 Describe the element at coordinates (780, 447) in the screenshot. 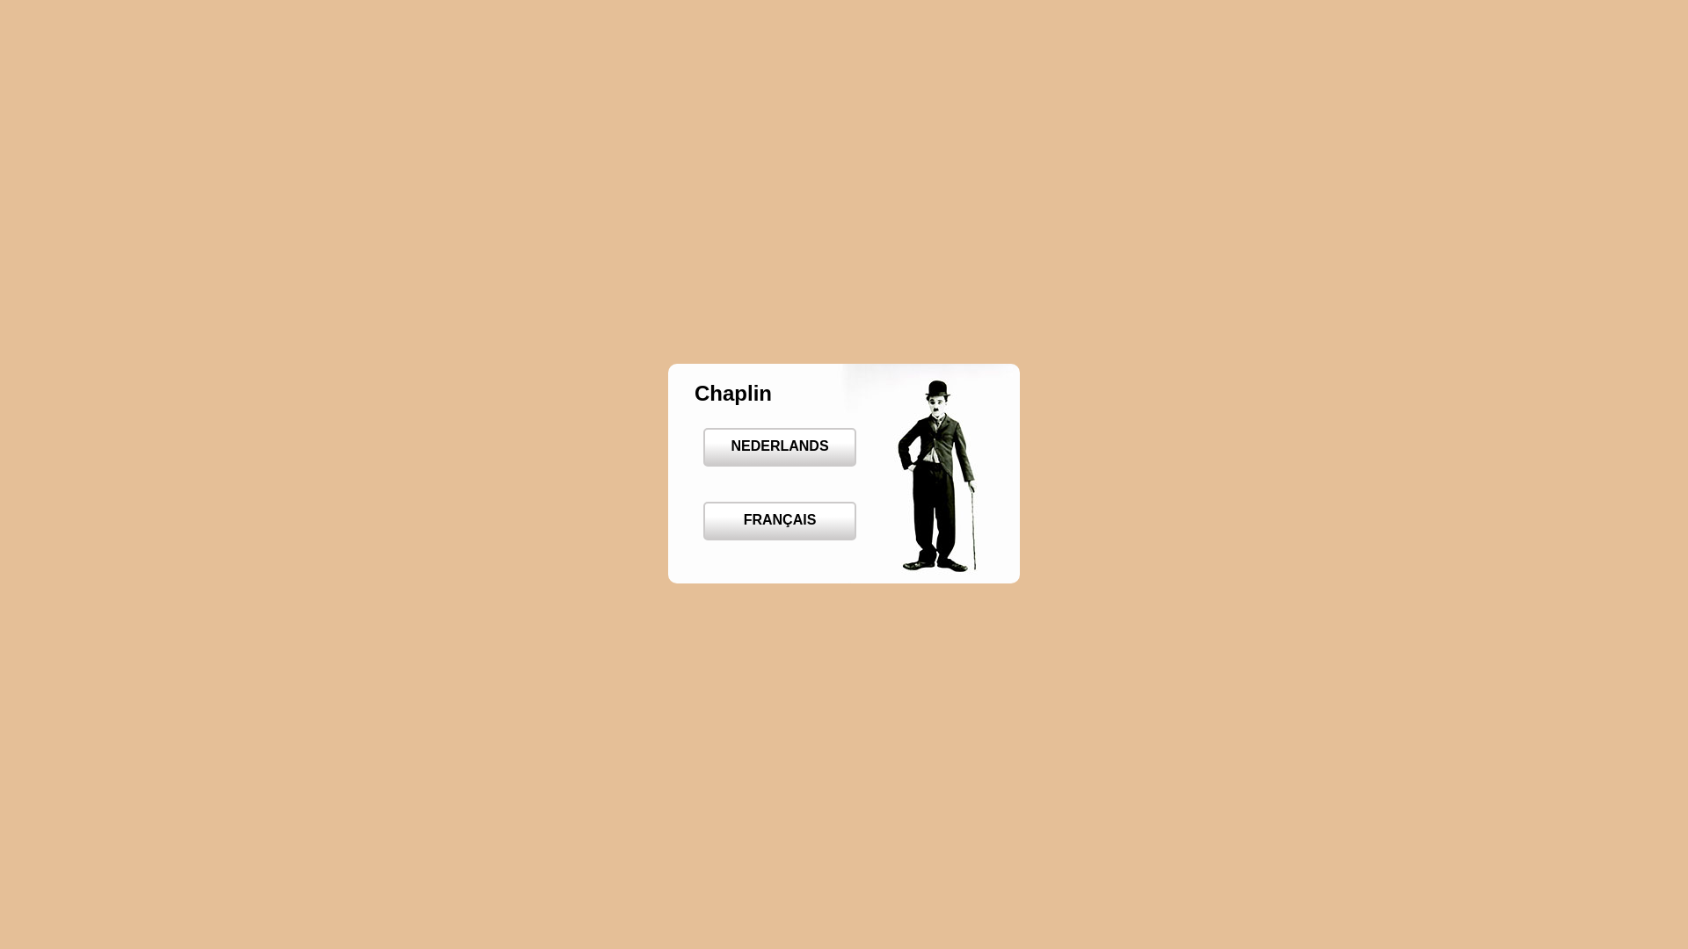

I see `NEDERLANDS` at that location.